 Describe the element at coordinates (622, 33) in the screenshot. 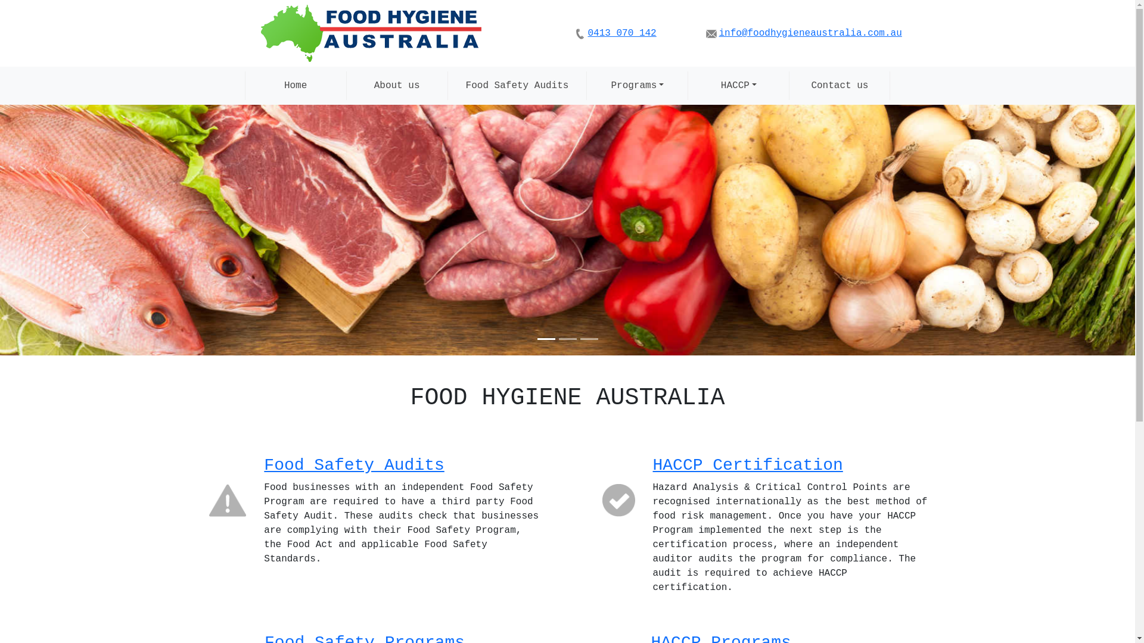

I see `0413 070 142` at that location.